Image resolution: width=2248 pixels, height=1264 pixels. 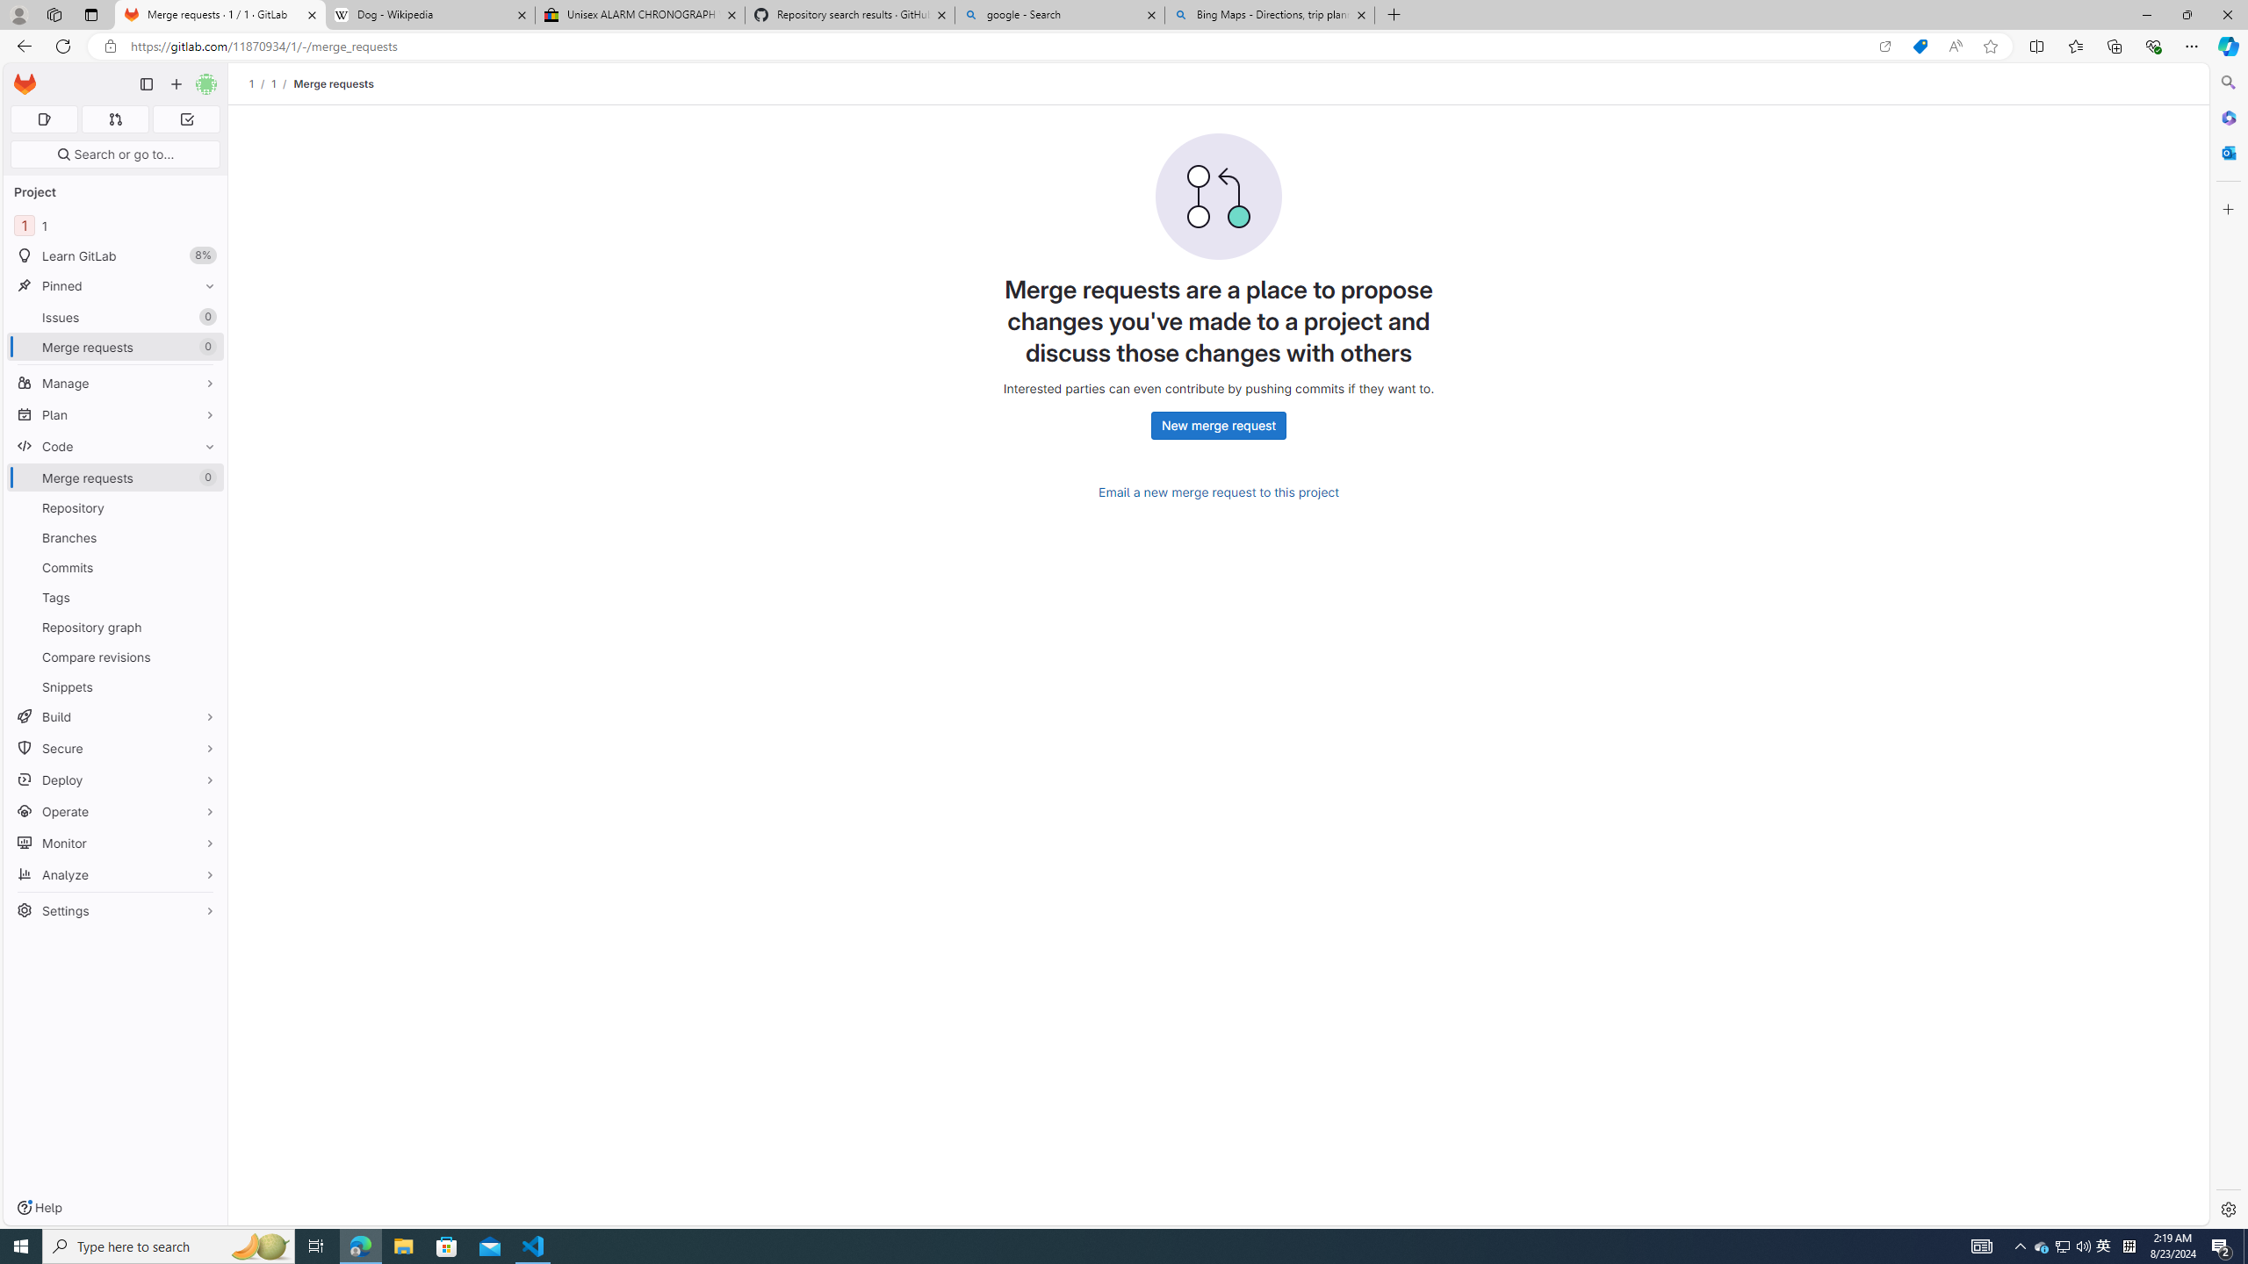 What do you see at coordinates (186, 119) in the screenshot?
I see `To-Do list 0` at bounding box center [186, 119].